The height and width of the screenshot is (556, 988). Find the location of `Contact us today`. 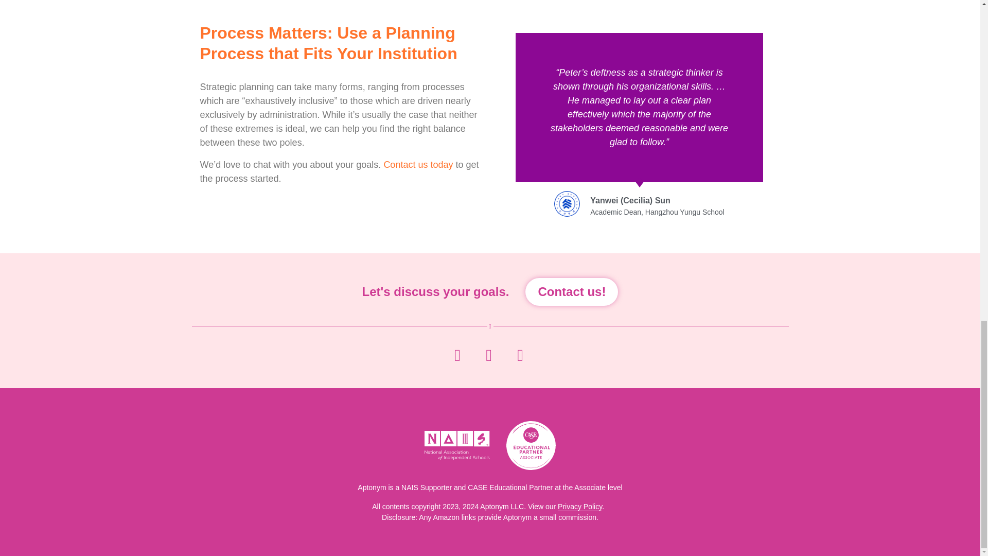

Contact us today is located at coordinates (418, 165).